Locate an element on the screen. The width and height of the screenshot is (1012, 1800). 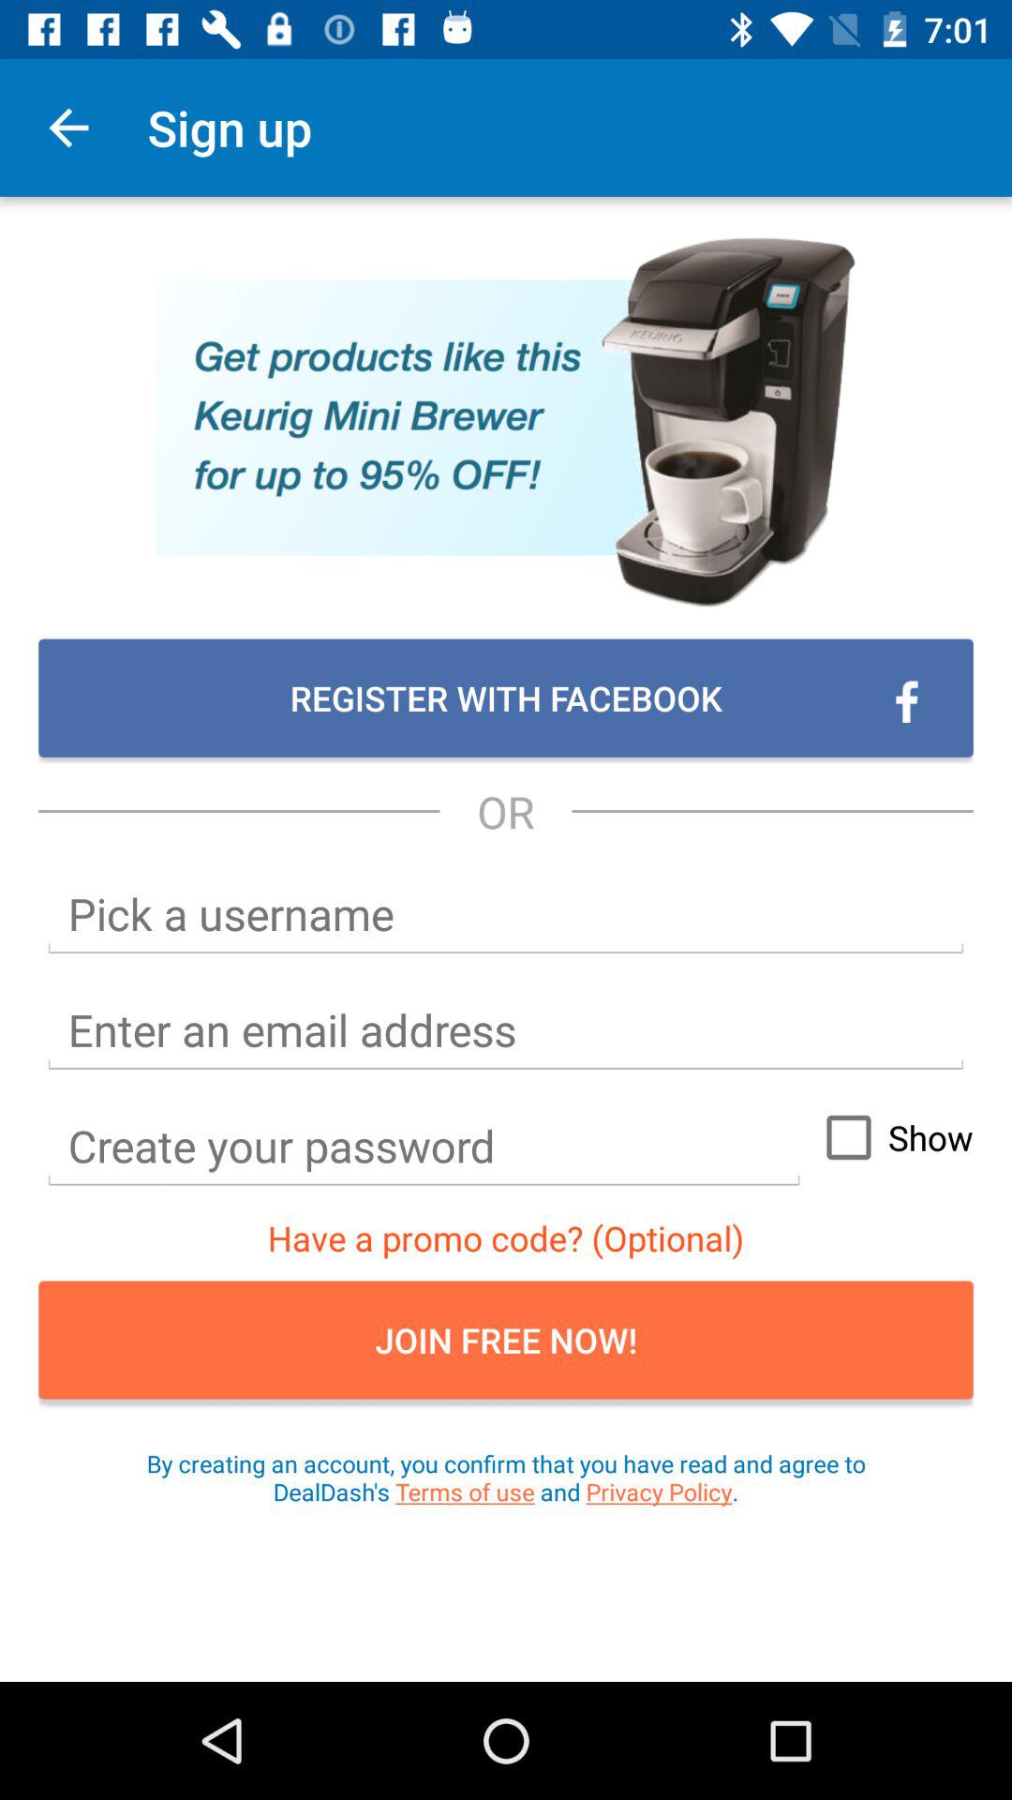
turn off the item above the join free now! item is located at coordinates (506, 1237).